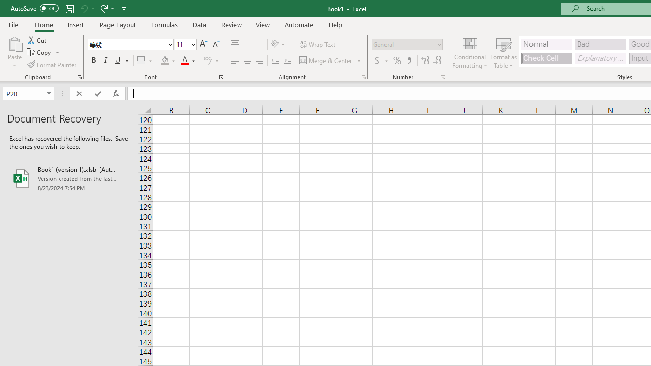  Describe the element at coordinates (188, 61) in the screenshot. I see `Font Color` at that location.